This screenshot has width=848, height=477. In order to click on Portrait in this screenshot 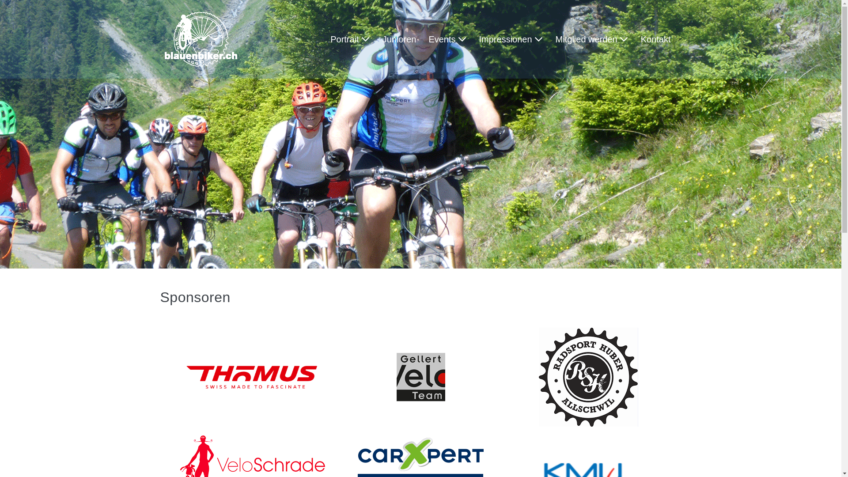, I will do `click(350, 39)`.